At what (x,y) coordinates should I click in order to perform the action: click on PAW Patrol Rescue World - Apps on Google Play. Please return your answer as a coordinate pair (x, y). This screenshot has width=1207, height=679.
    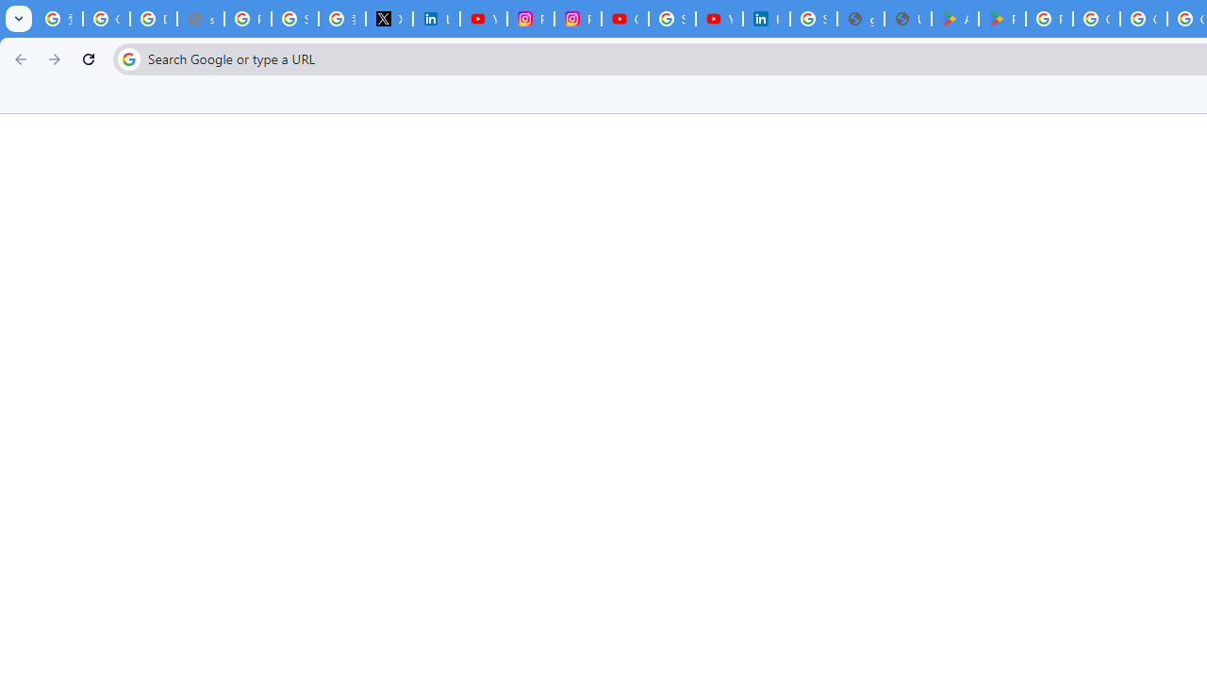
    Looking at the image, I should click on (1001, 19).